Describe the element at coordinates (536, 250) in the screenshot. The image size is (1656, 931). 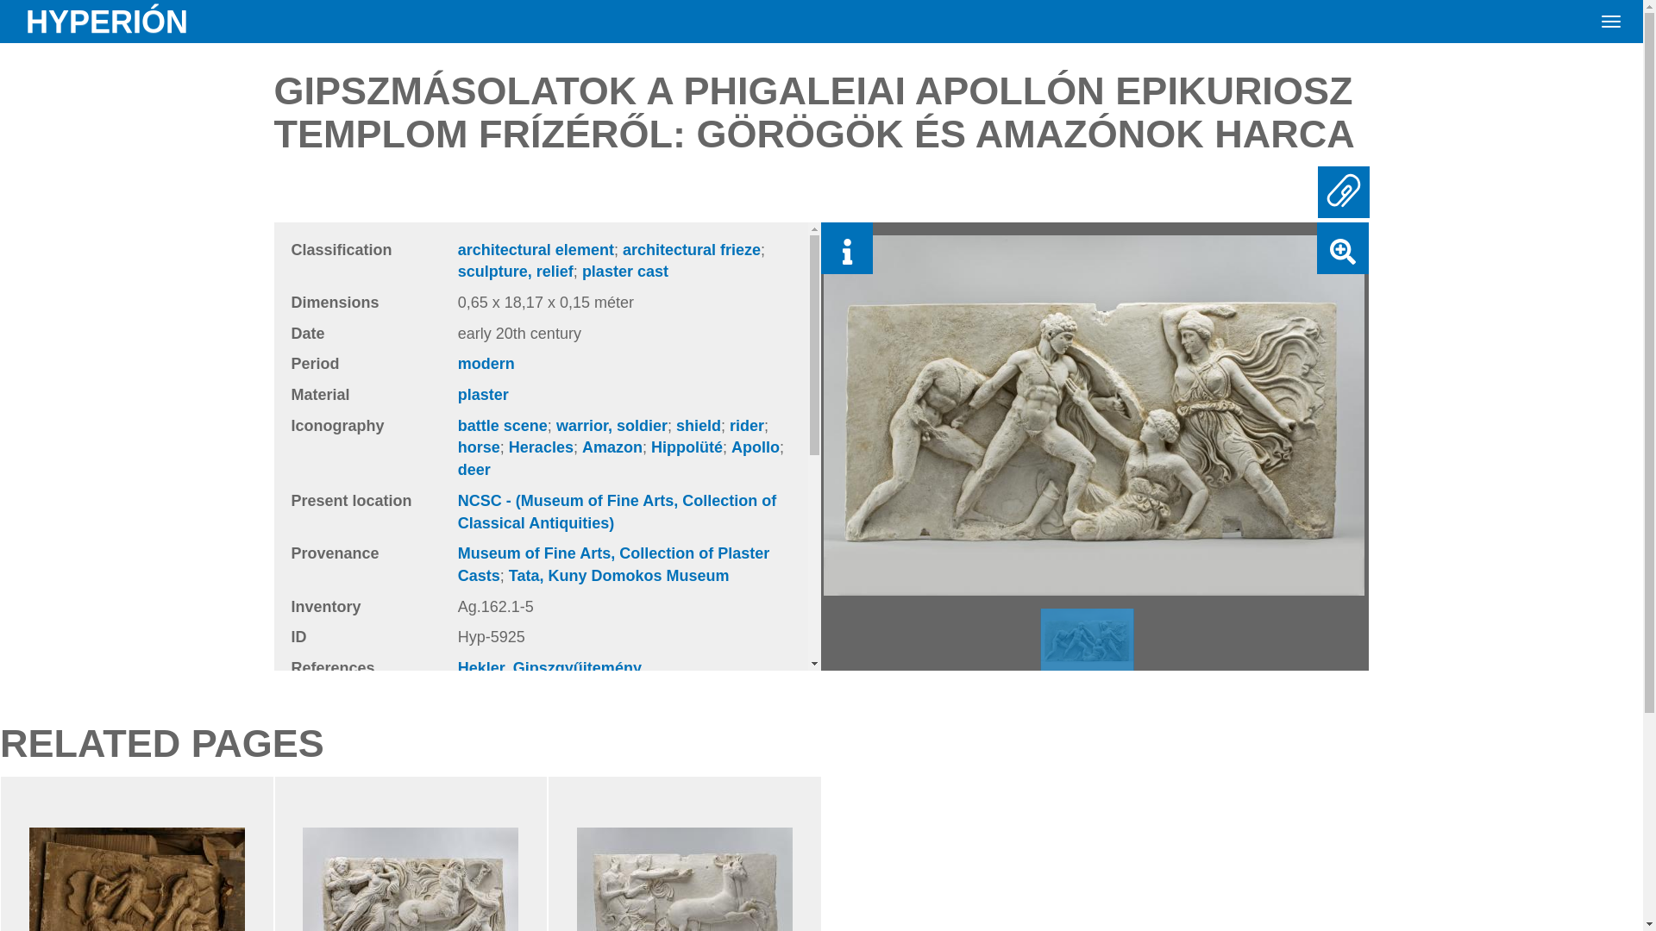
I see `architectural element` at that location.